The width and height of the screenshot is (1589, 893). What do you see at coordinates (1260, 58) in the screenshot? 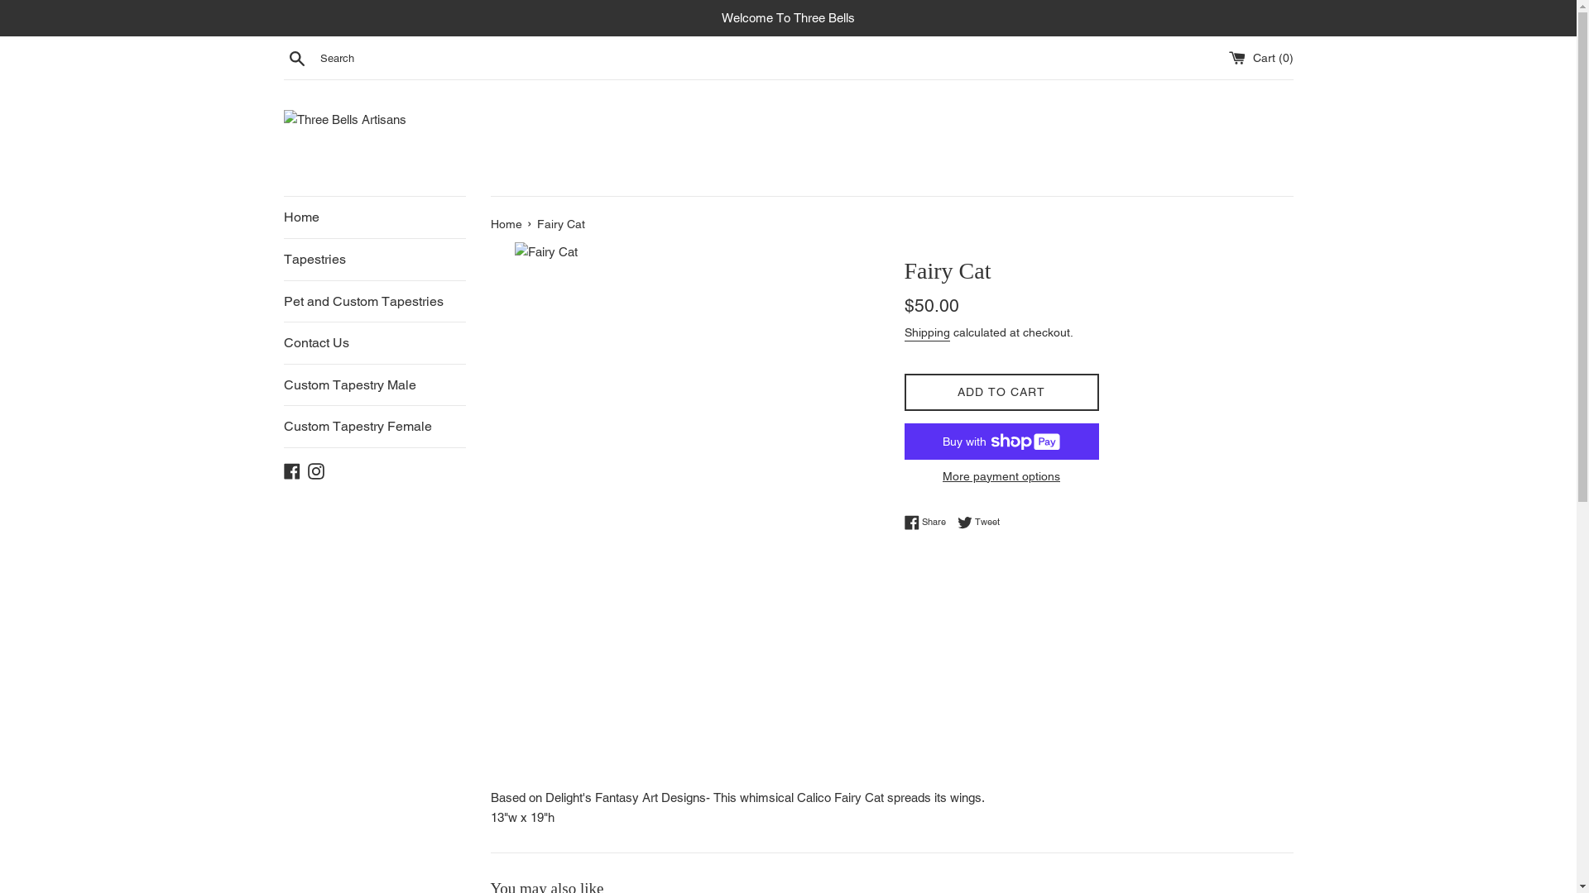
I see `Cart (0)` at bounding box center [1260, 58].